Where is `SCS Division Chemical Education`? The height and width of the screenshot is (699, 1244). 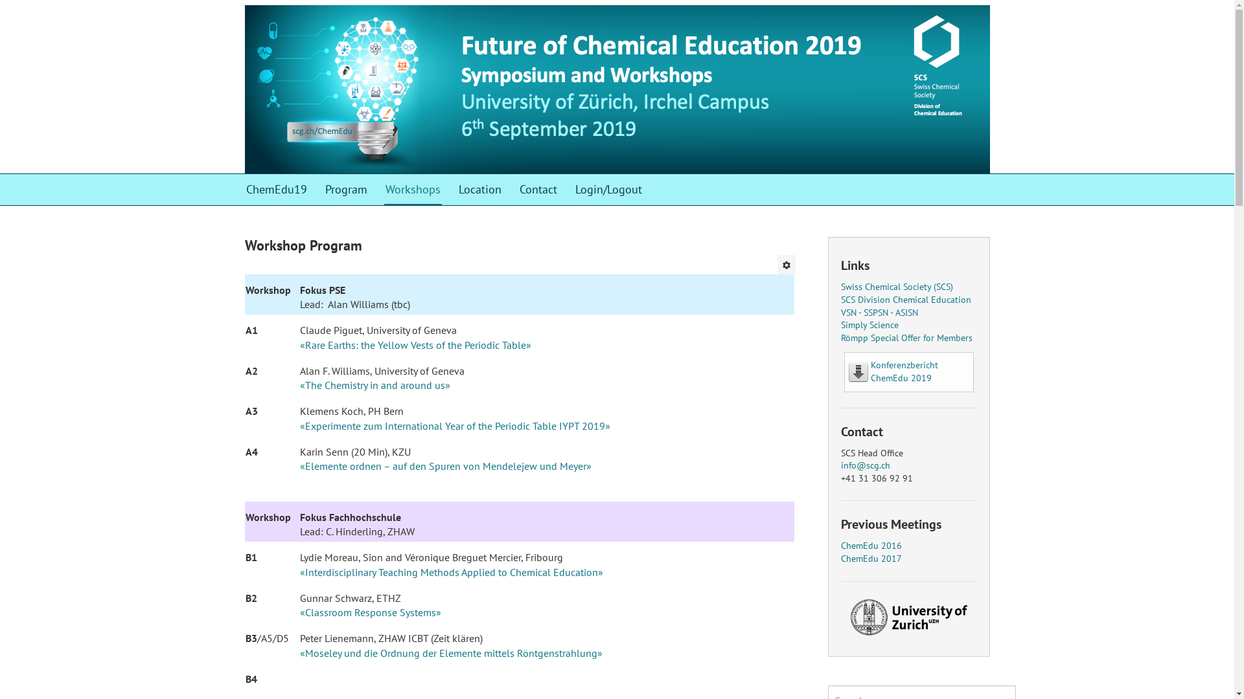 SCS Division Chemical Education is located at coordinates (906, 300).